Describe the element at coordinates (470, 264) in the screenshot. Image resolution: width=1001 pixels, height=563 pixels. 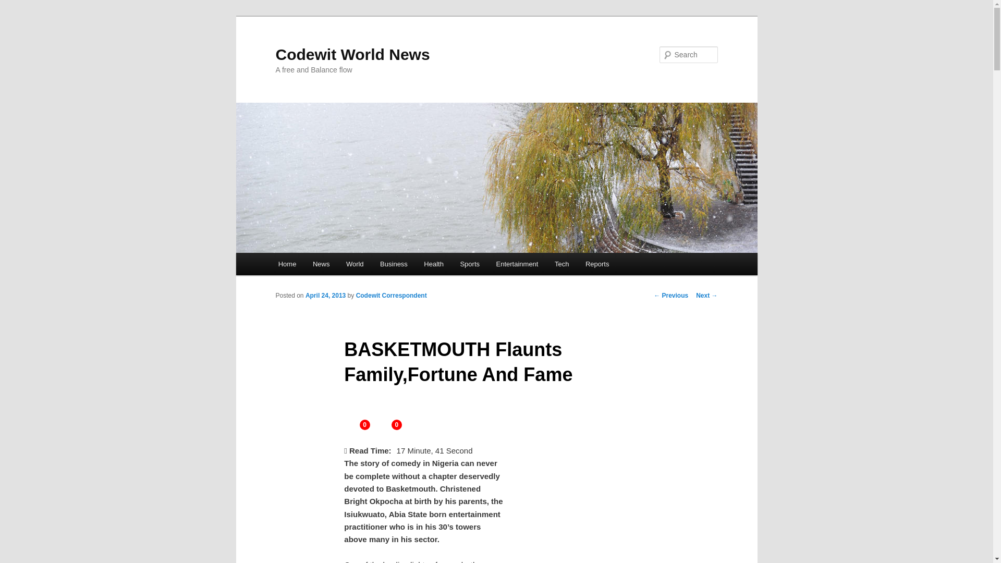
I see `Sports` at that location.